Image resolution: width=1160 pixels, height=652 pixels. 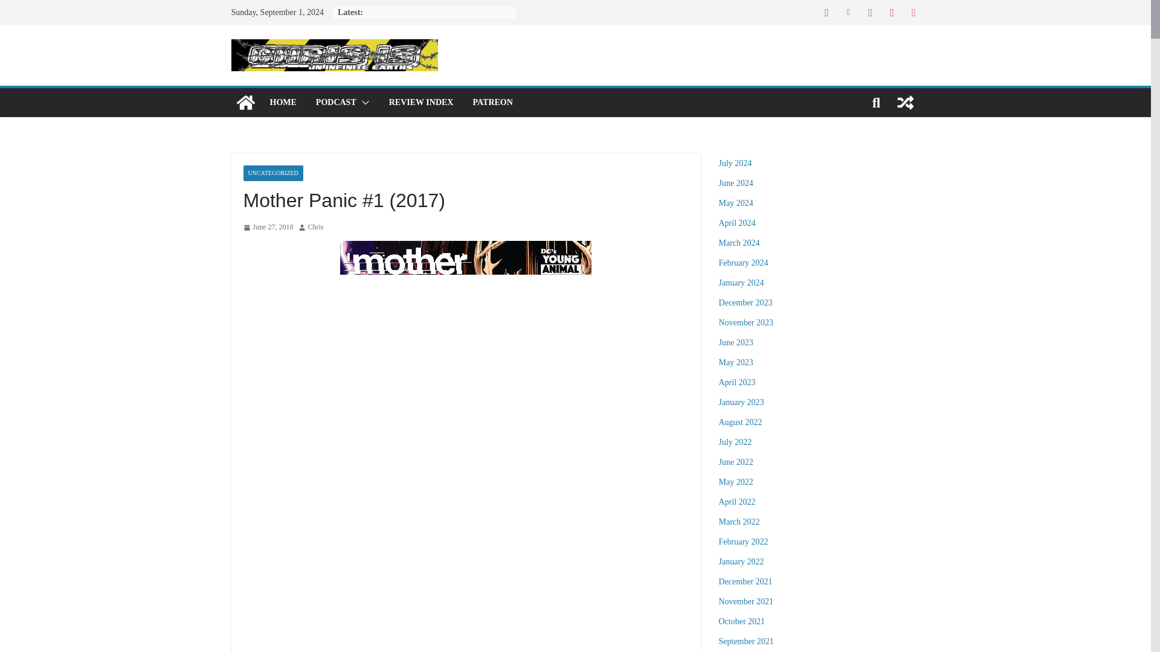 What do you see at coordinates (492, 102) in the screenshot?
I see `PATREON` at bounding box center [492, 102].